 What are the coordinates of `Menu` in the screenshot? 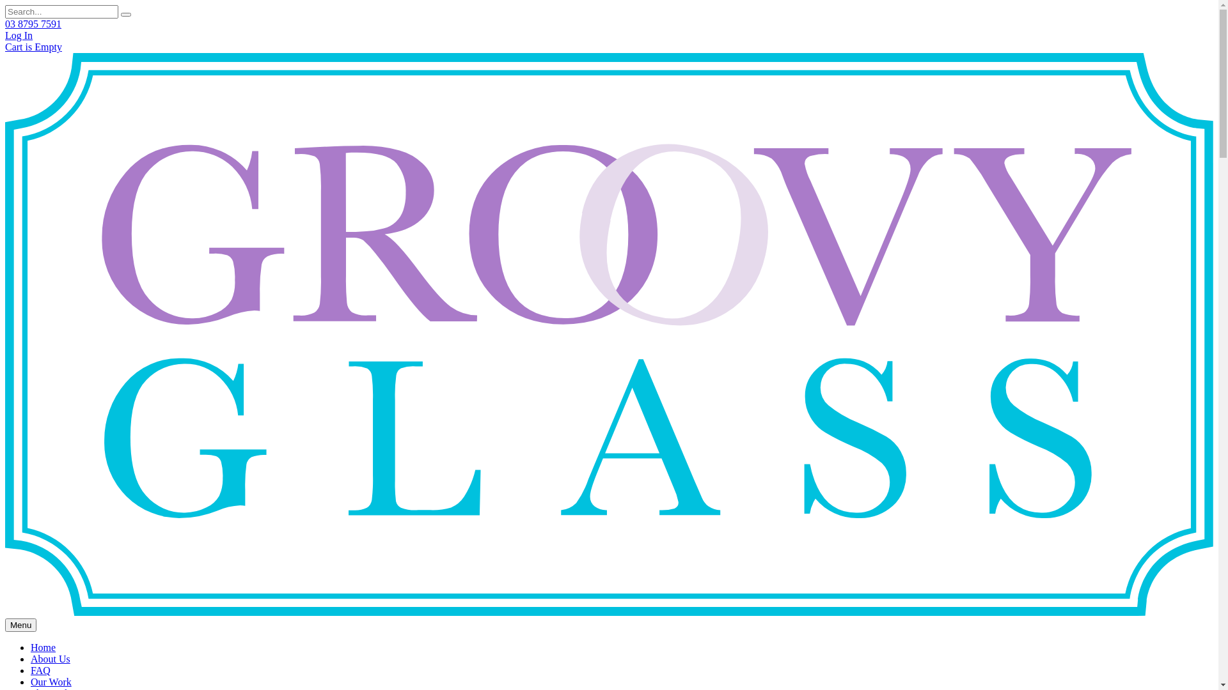 It's located at (20, 625).